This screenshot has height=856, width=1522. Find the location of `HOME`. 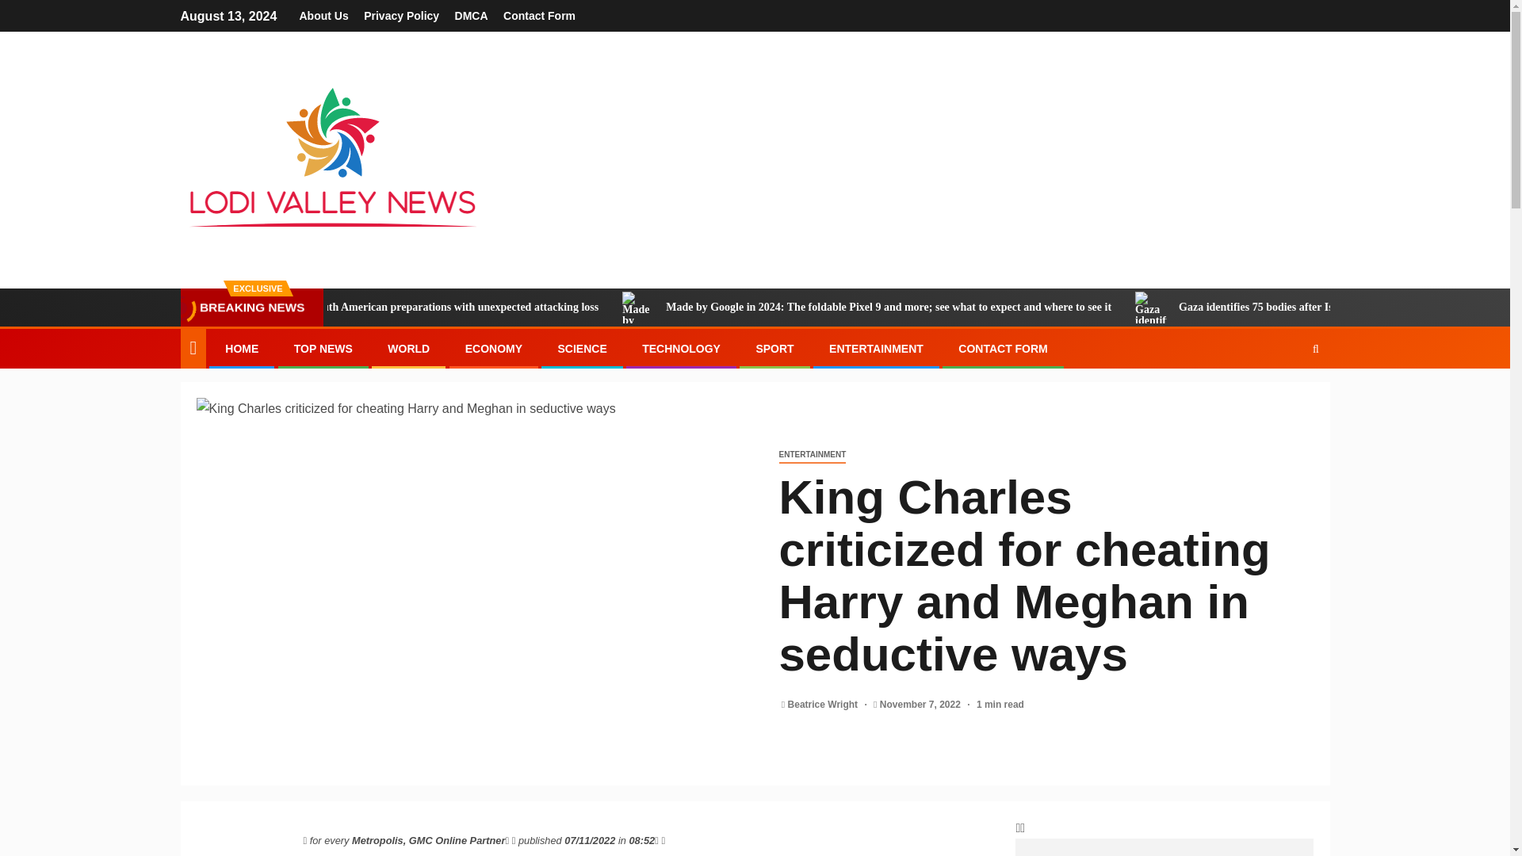

HOME is located at coordinates (242, 349).